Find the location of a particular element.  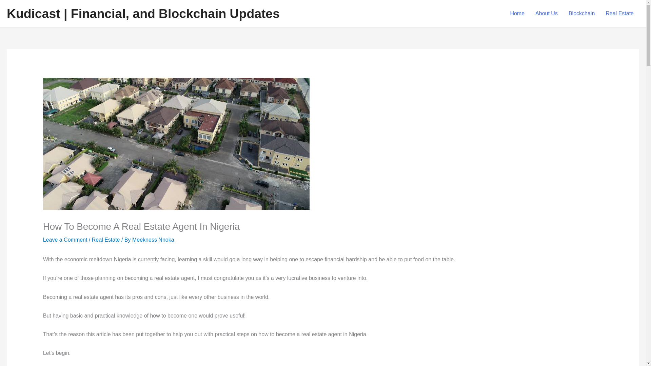

About Us is located at coordinates (546, 14).